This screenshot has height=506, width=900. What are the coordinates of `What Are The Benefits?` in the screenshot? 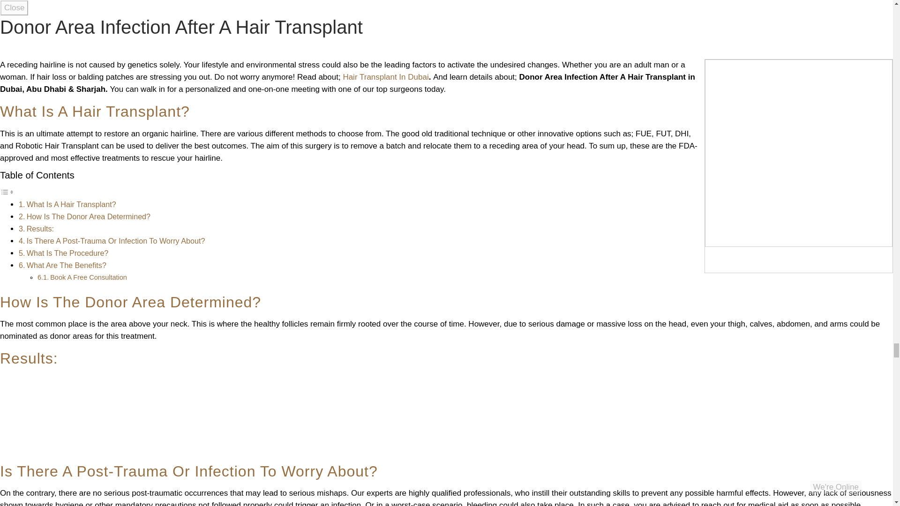 It's located at (67, 265).